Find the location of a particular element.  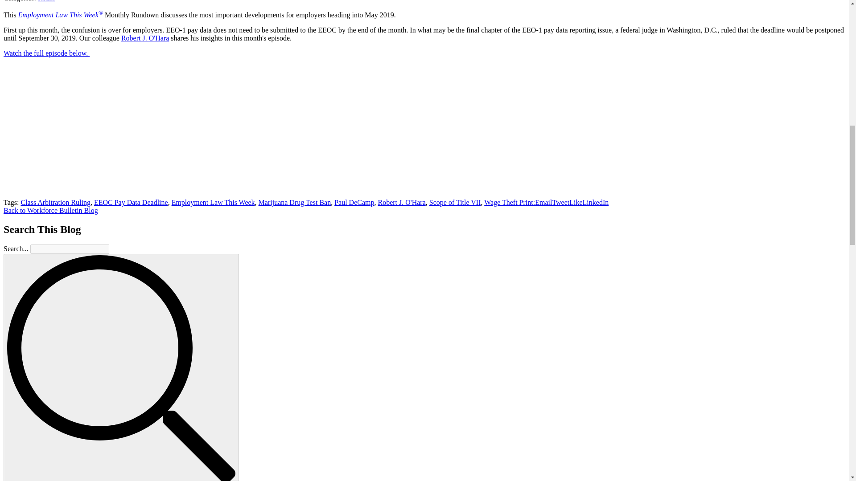

EEOC Pay Data Deadline is located at coordinates (131, 202).